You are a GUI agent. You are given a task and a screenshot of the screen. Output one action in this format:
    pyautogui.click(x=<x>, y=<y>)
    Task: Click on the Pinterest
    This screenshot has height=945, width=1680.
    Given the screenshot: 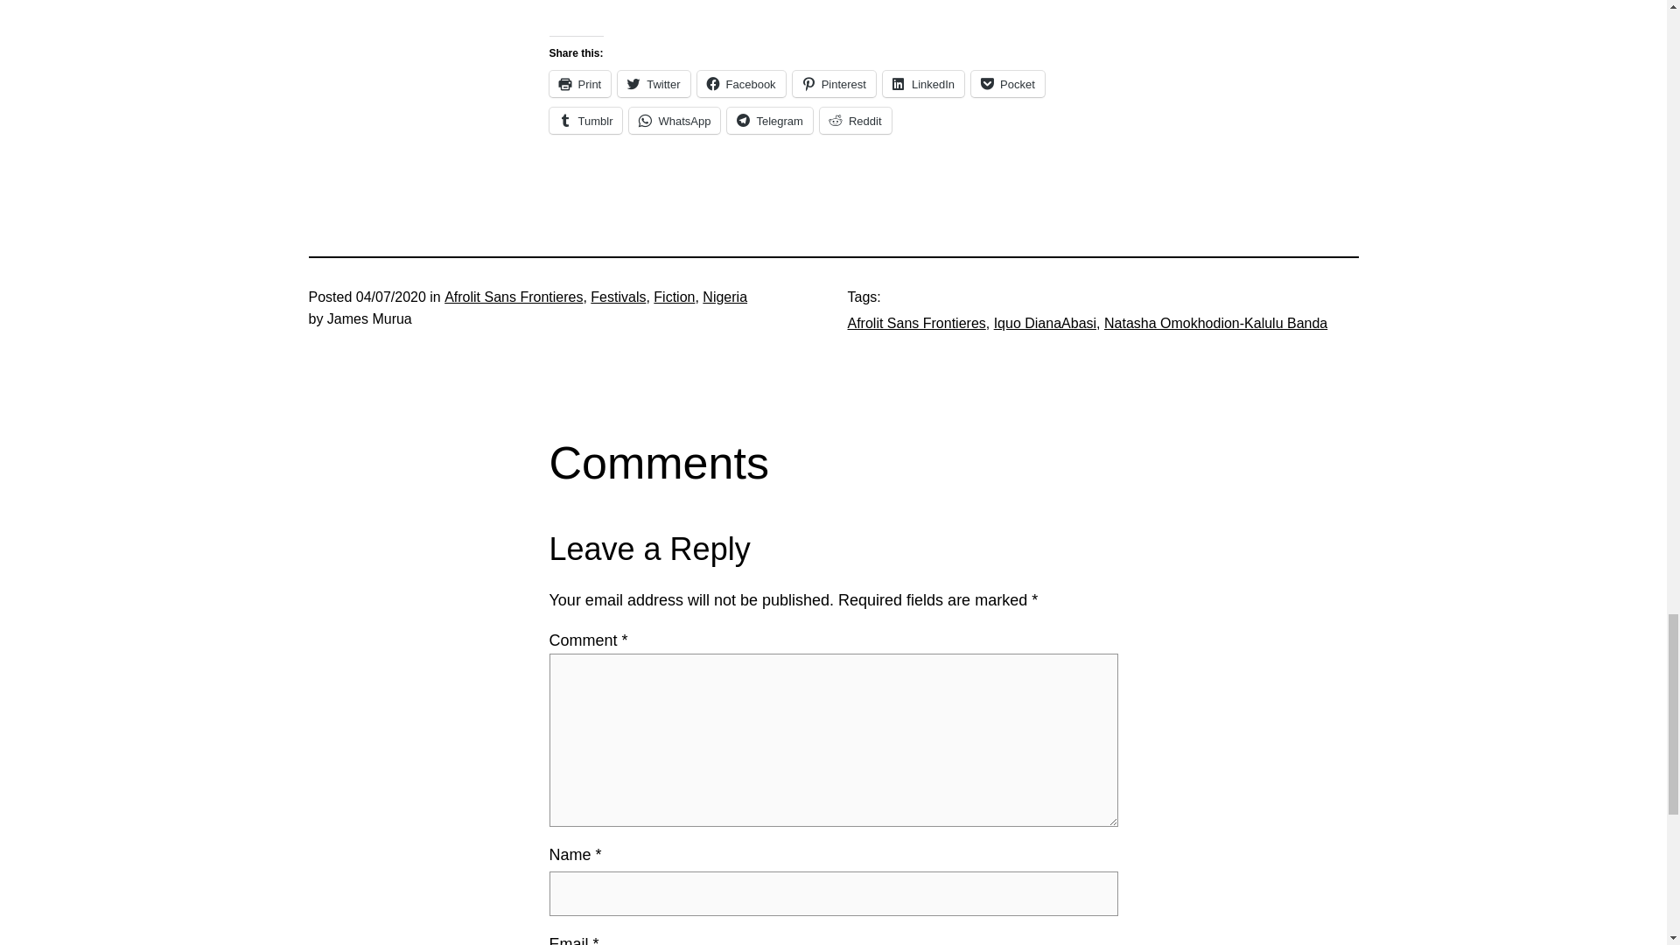 What is the action you would take?
    pyautogui.click(x=834, y=84)
    